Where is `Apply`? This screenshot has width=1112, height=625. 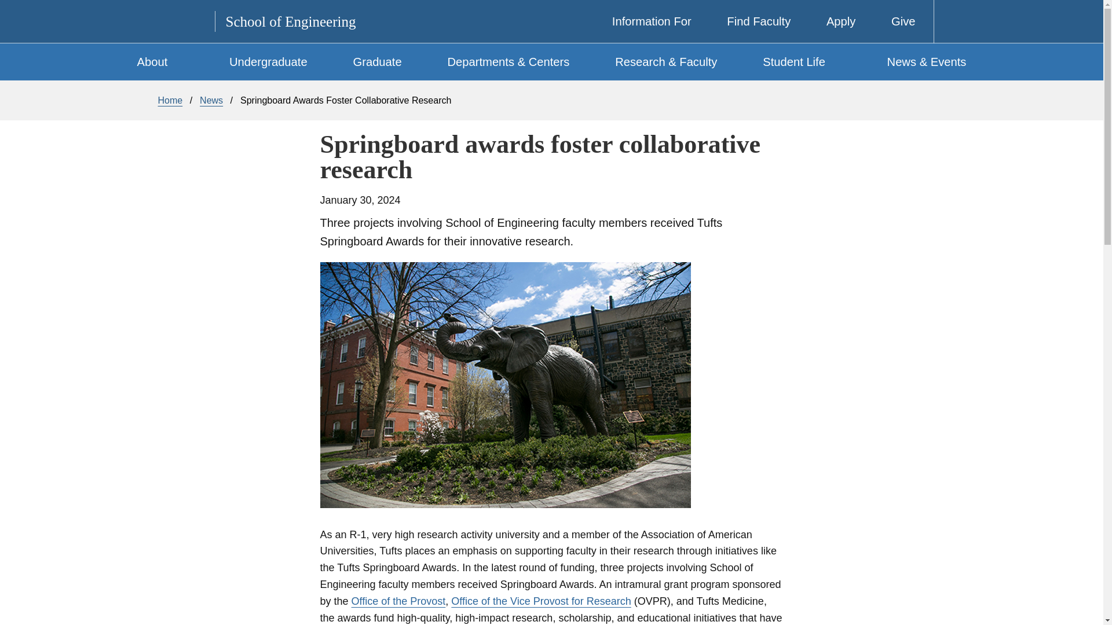
Apply is located at coordinates (832, 21).